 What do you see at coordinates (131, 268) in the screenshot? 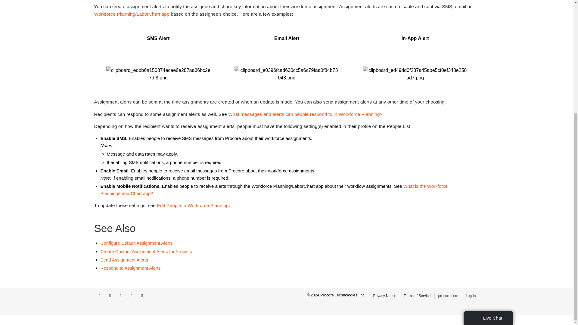
I see `Respond to Assignment Alerts` at bounding box center [131, 268].